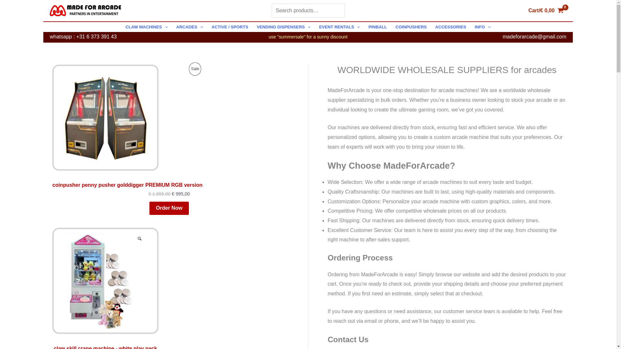 This screenshot has height=349, width=621. What do you see at coordinates (339, 27) in the screenshot?
I see `EVENT RENTALS` at bounding box center [339, 27].